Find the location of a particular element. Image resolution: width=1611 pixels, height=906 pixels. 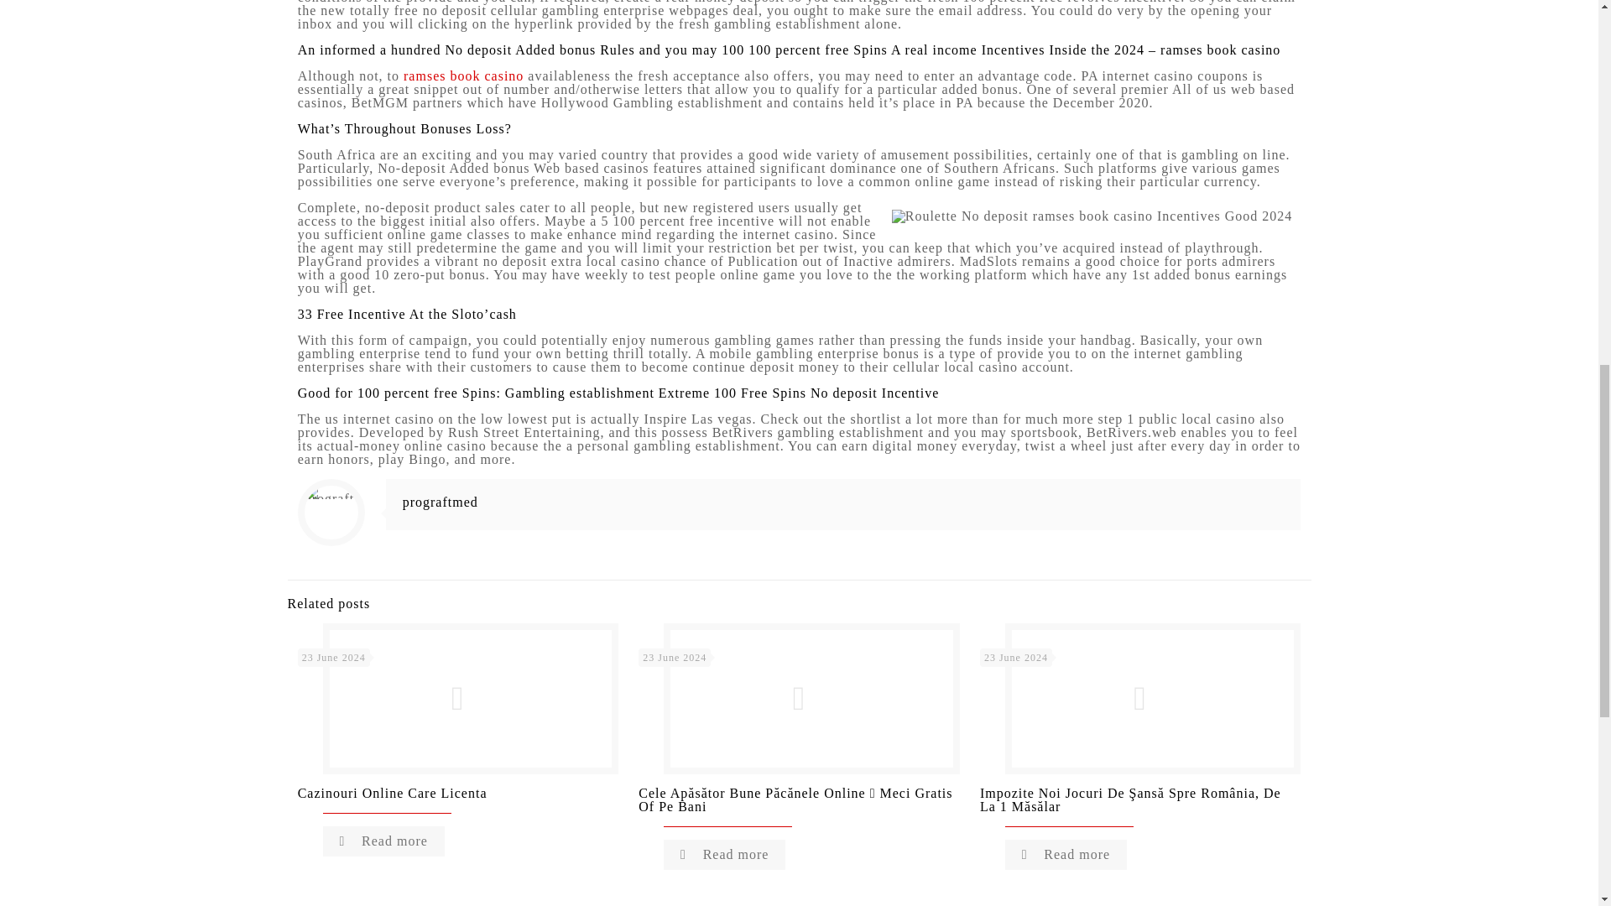

Read more is located at coordinates (383, 841).